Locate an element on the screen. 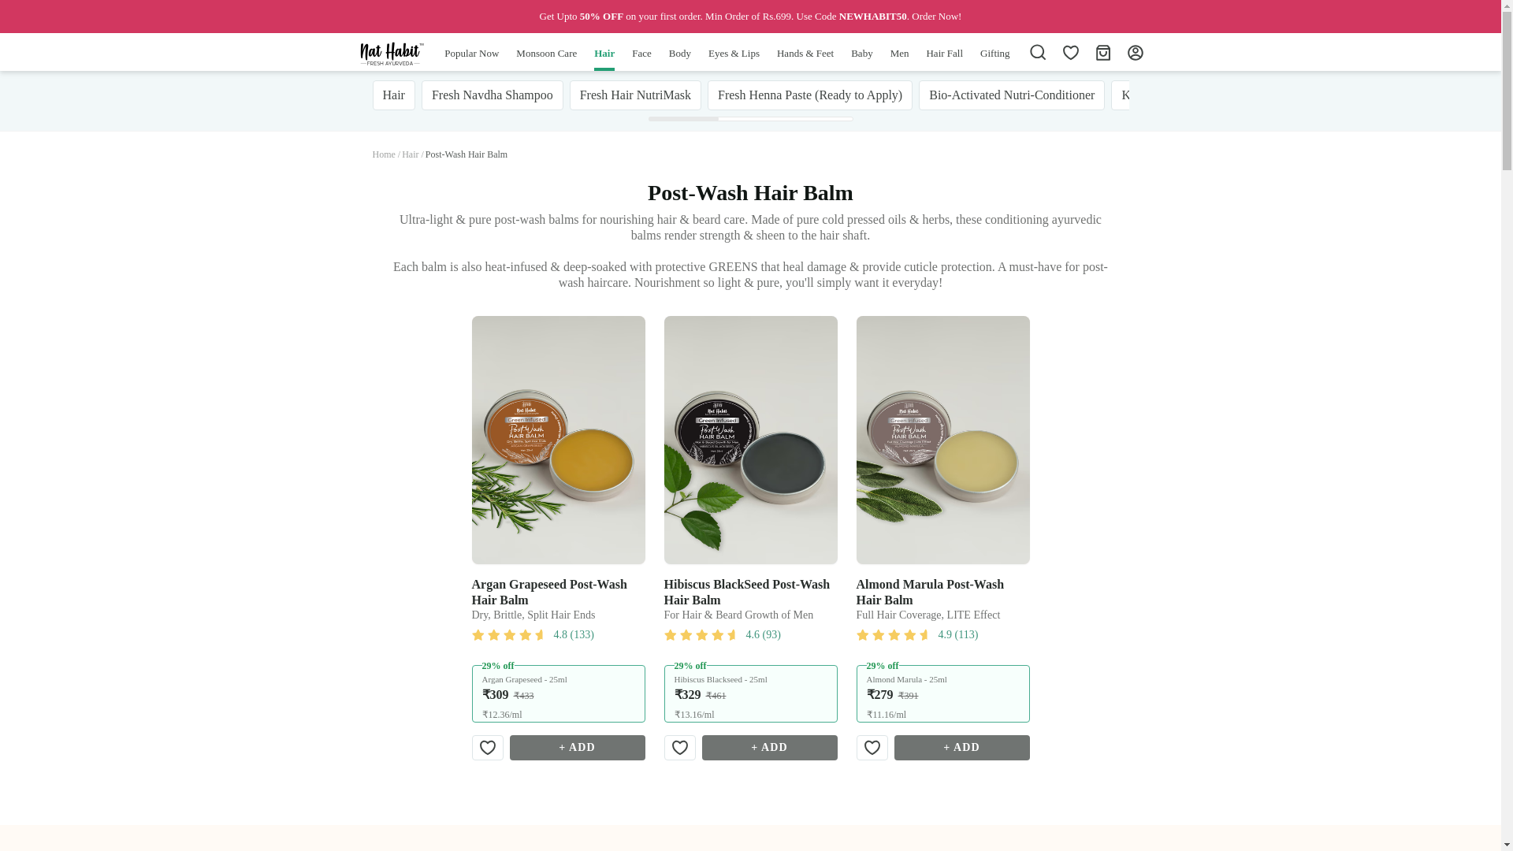 The width and height of the screenshot is (1513, 851). Summer Dasabuti Hair Oils is located at coordinates (1414, 95).